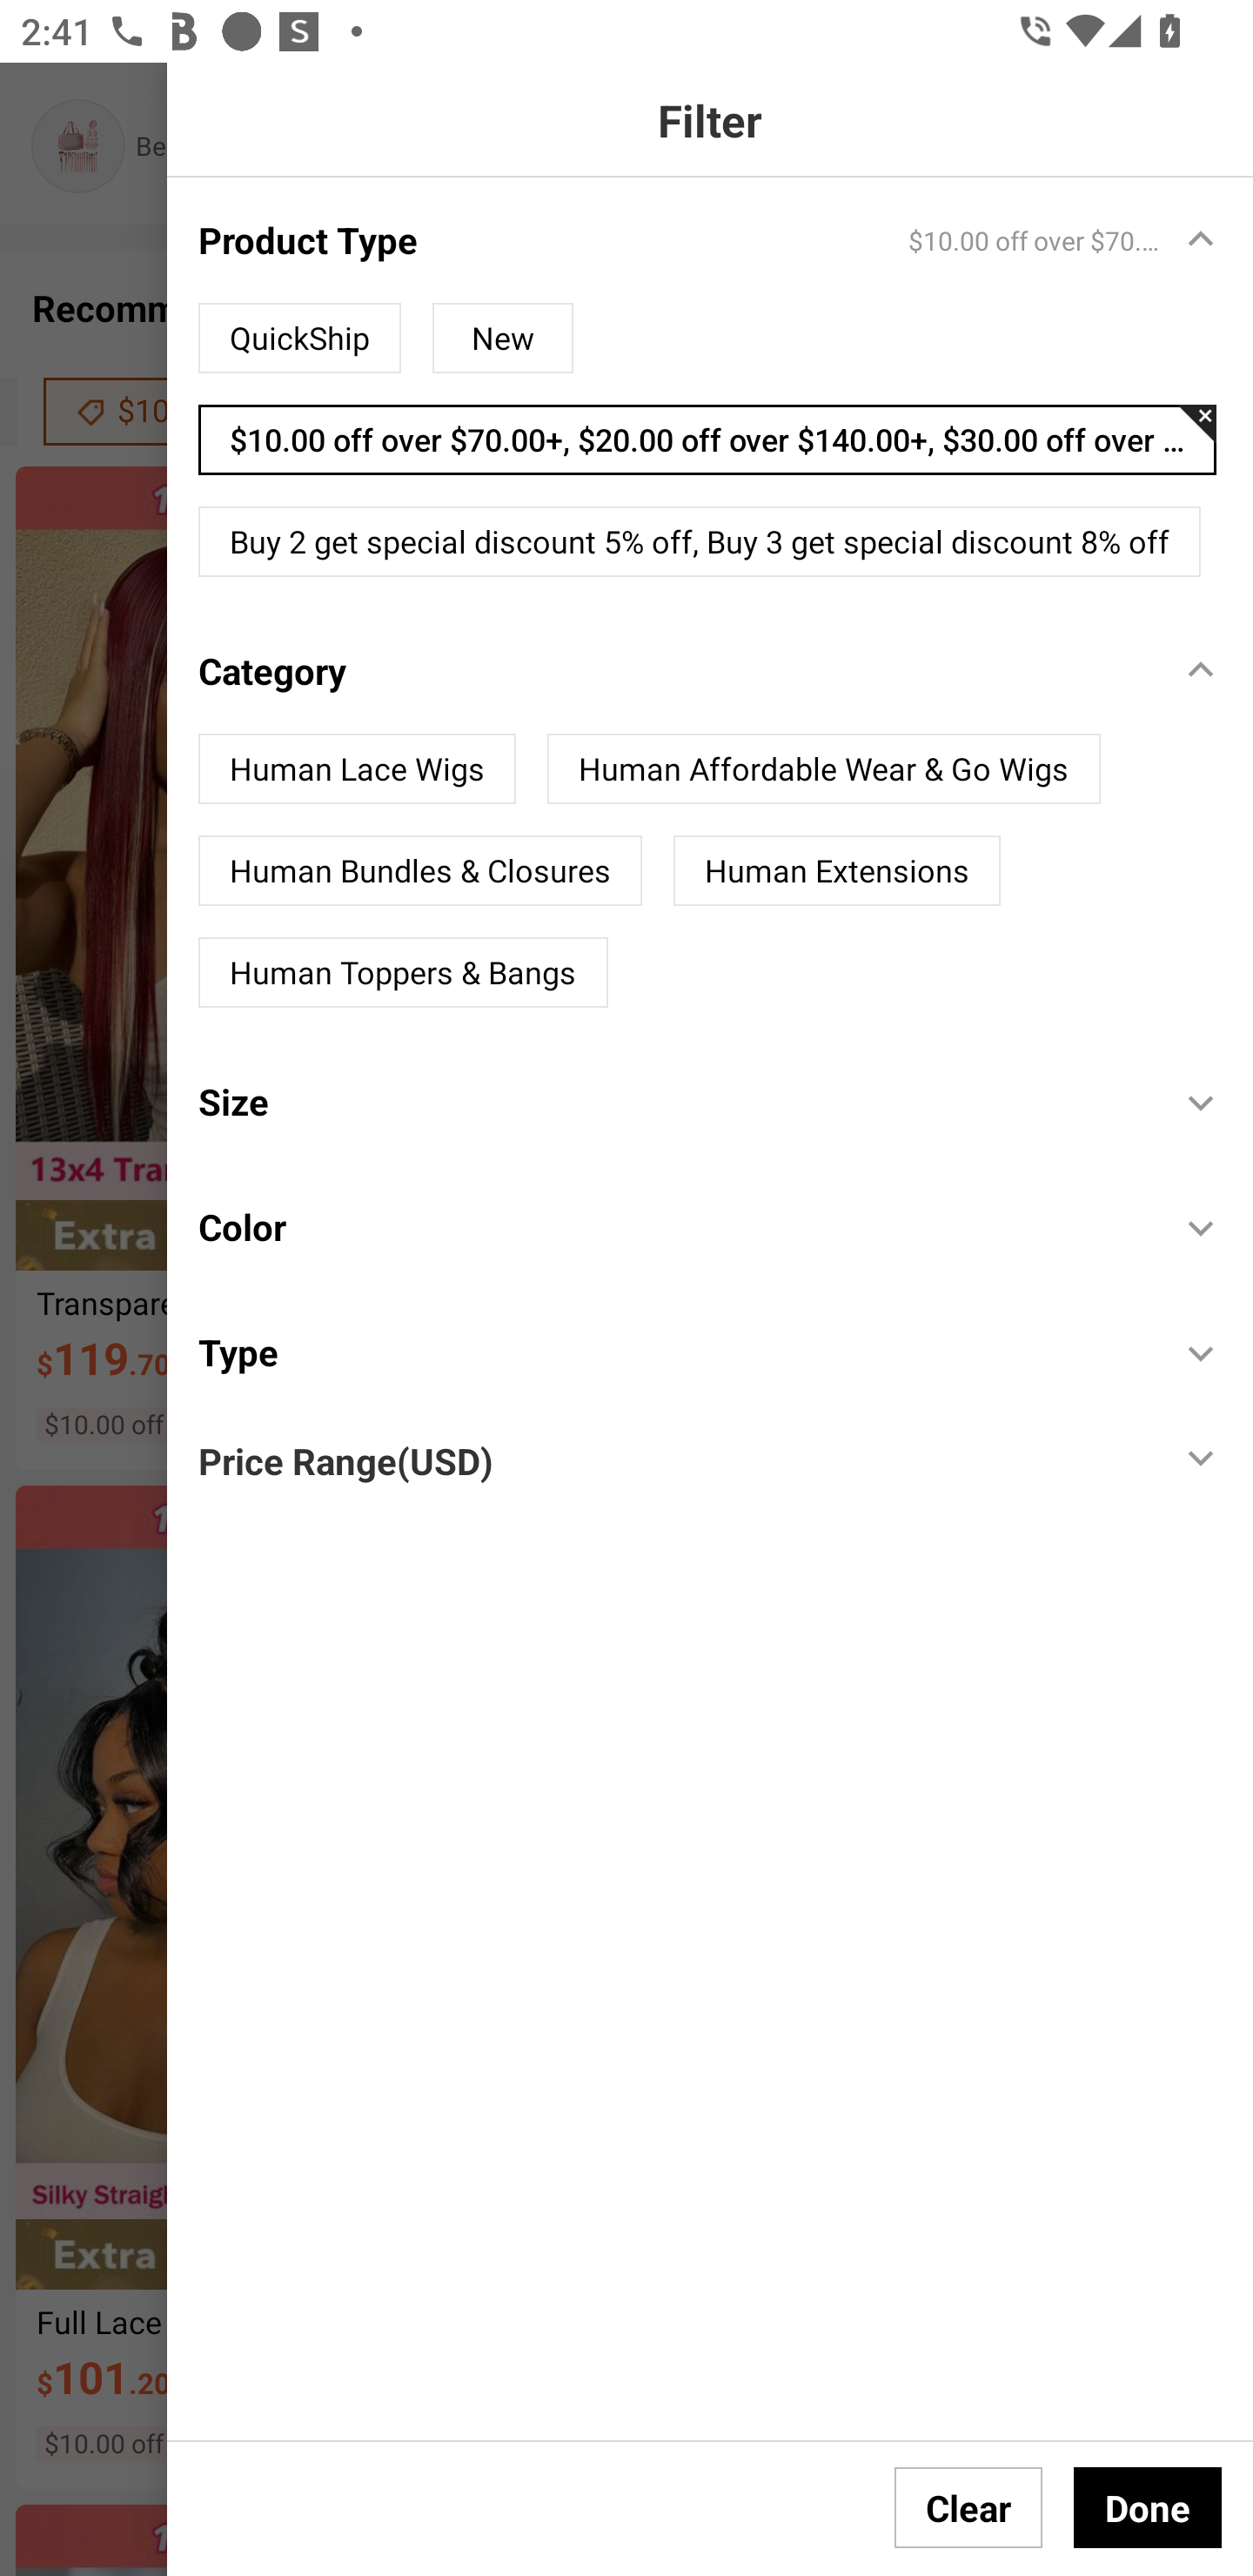 The image size is (1253, 2576). I want to click on Price Range(USD), so click(345, 1460).